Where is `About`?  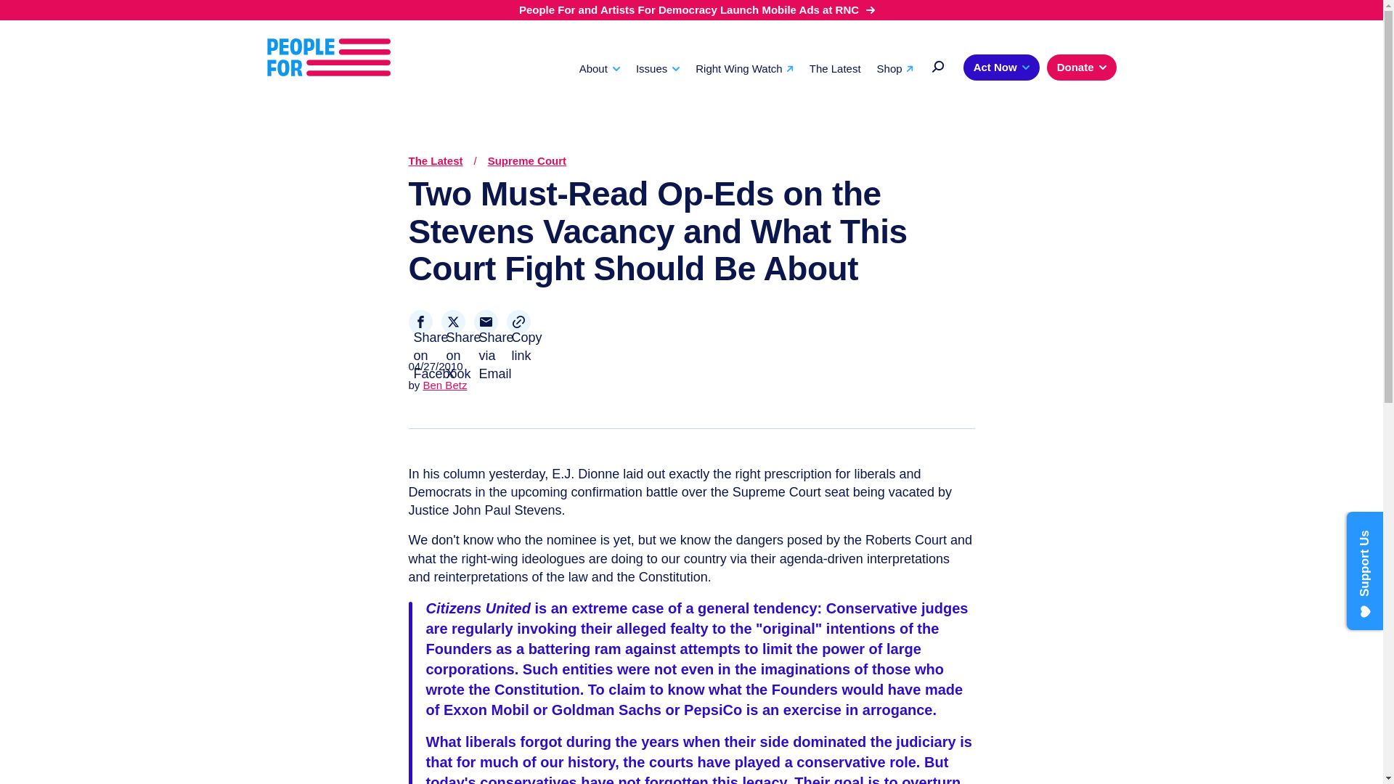
About is located at coordinates (600, 68).